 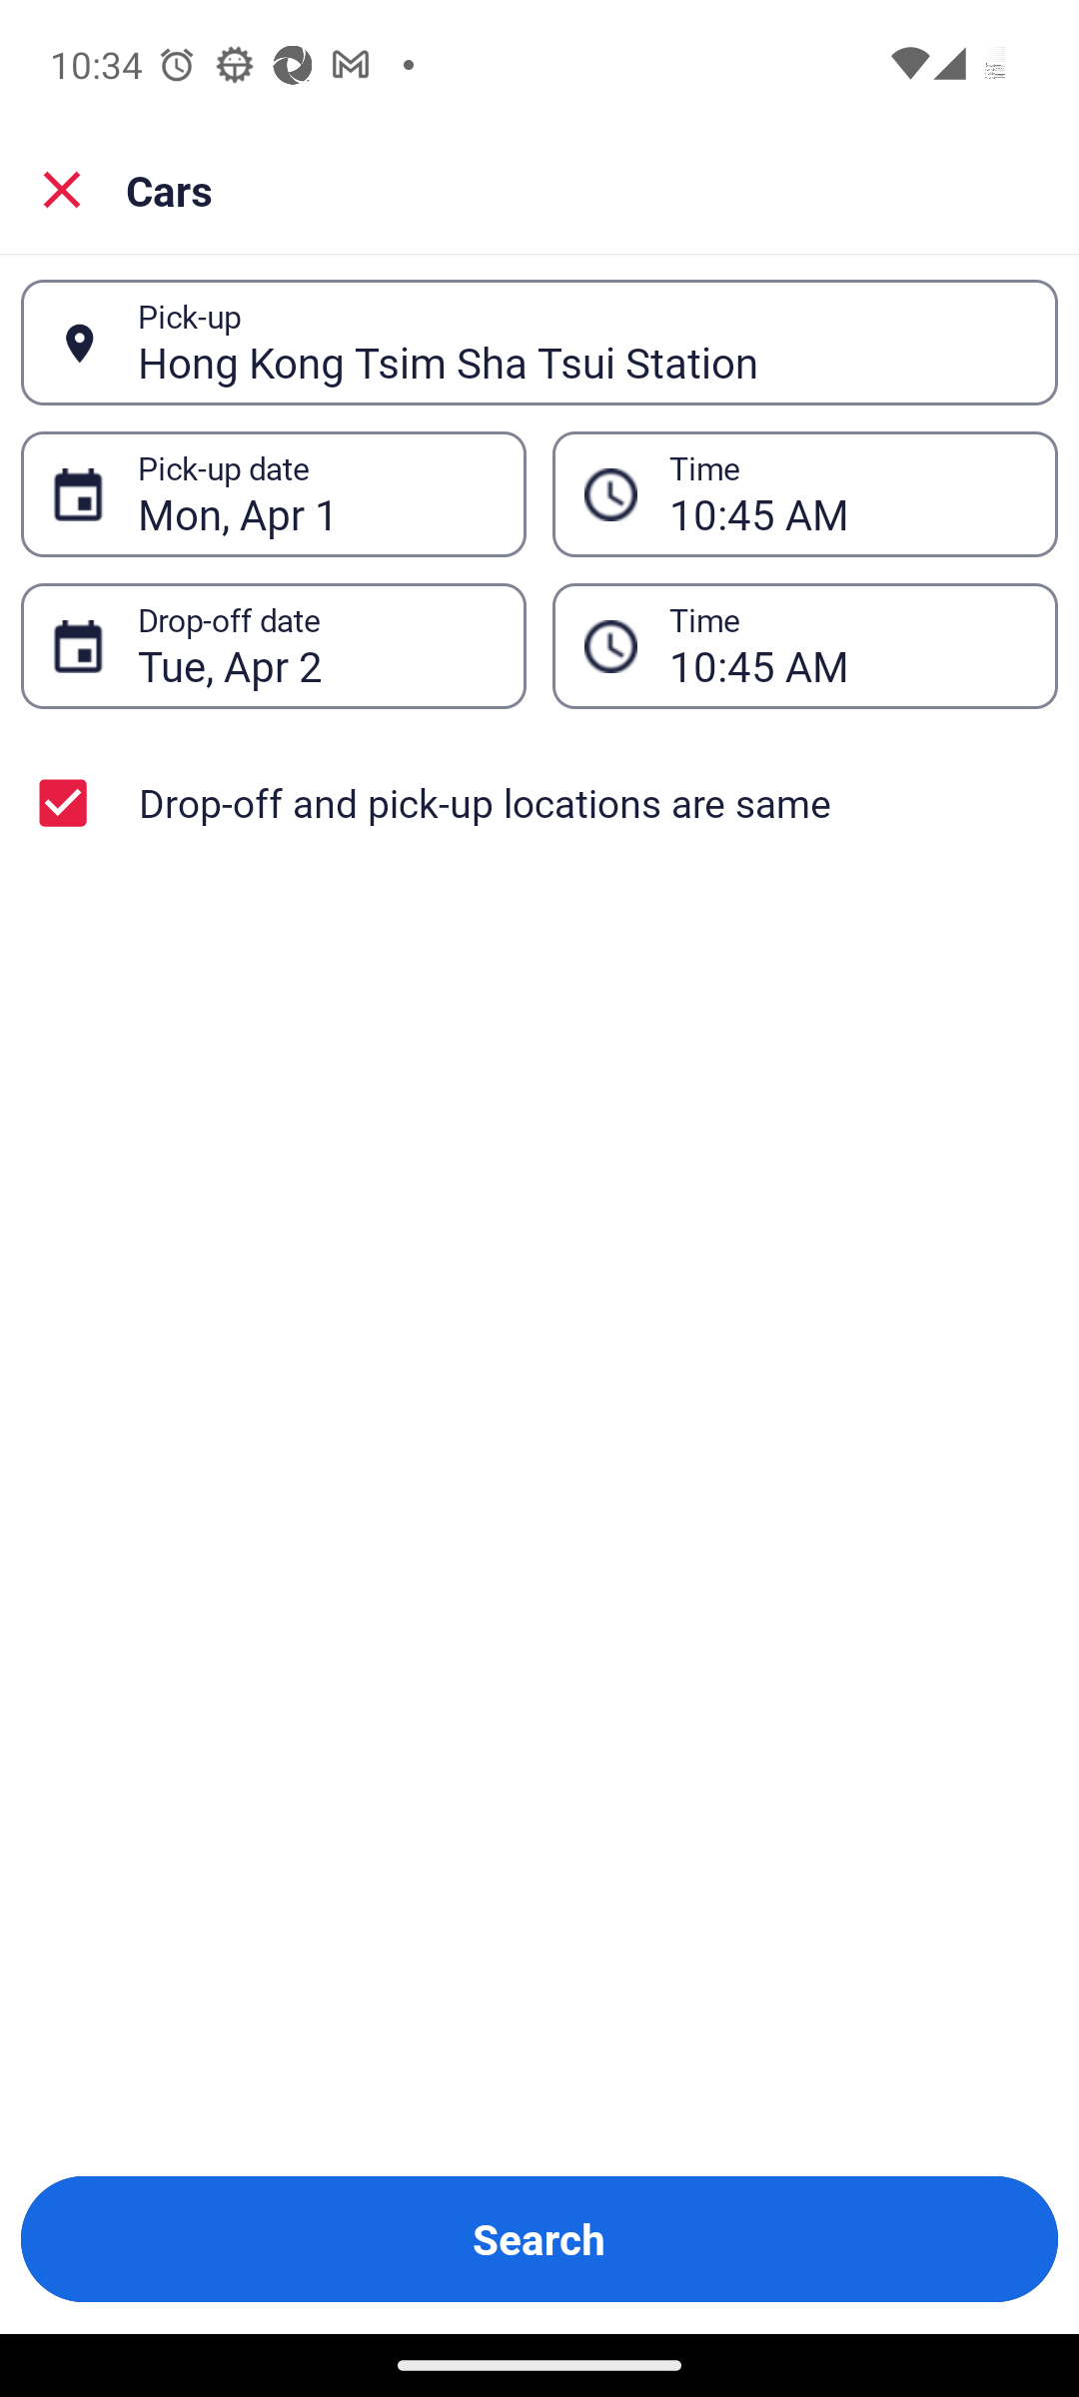 I want to click on Tue, Apr 2, so click(x=316, y=647).